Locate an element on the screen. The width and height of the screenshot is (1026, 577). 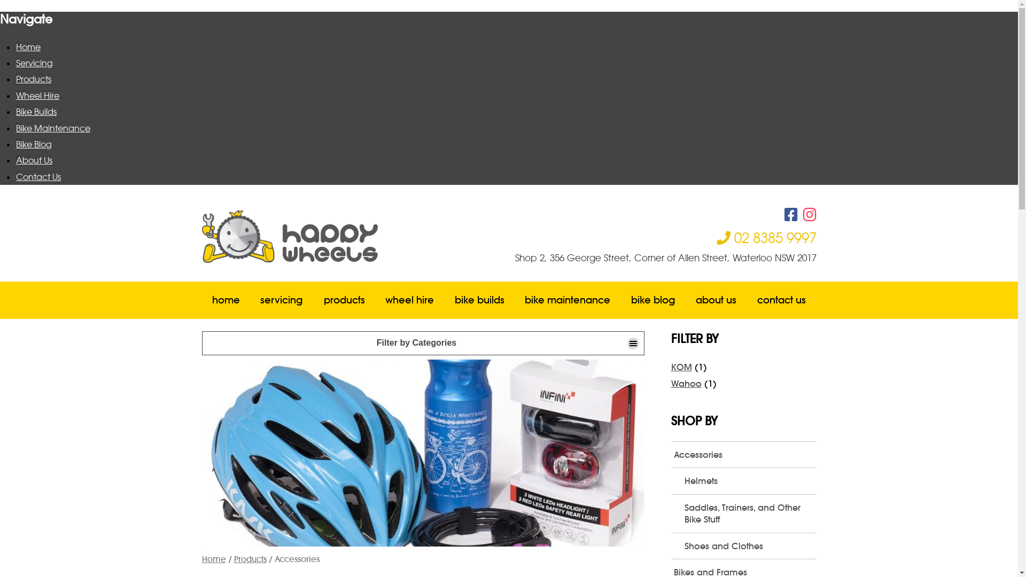
Bike Blog is located at coordinates (34, 144).